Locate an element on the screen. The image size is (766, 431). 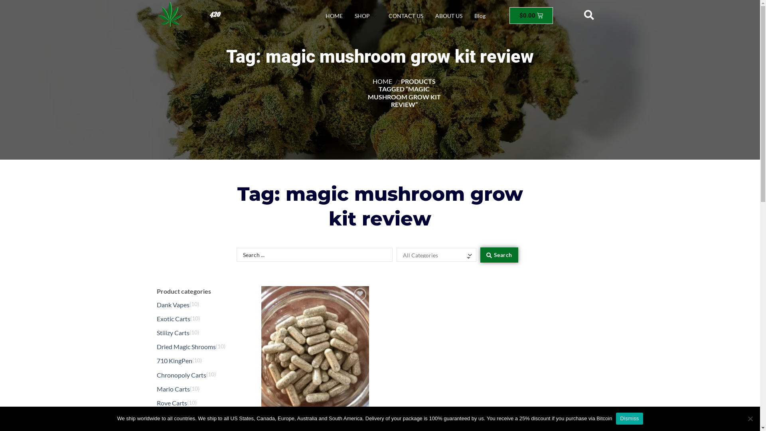
Dried Magic Shrooms is located at coordinates (186, 347).